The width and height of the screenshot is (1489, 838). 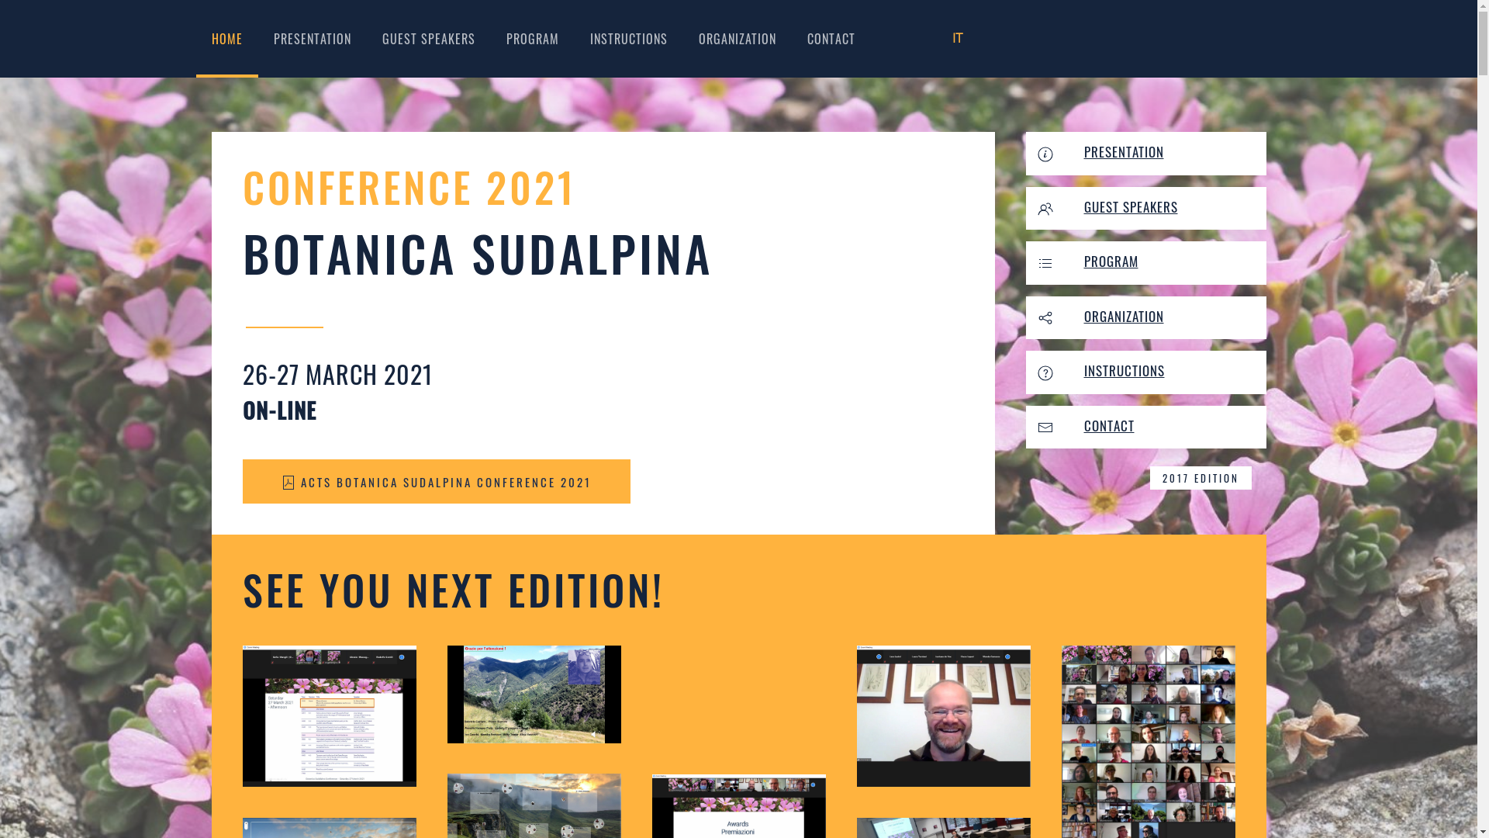 What do you see at coordinates (312, 39) in the screenshot?
I see `PRESENTATION` at bounding box center [312, 39].